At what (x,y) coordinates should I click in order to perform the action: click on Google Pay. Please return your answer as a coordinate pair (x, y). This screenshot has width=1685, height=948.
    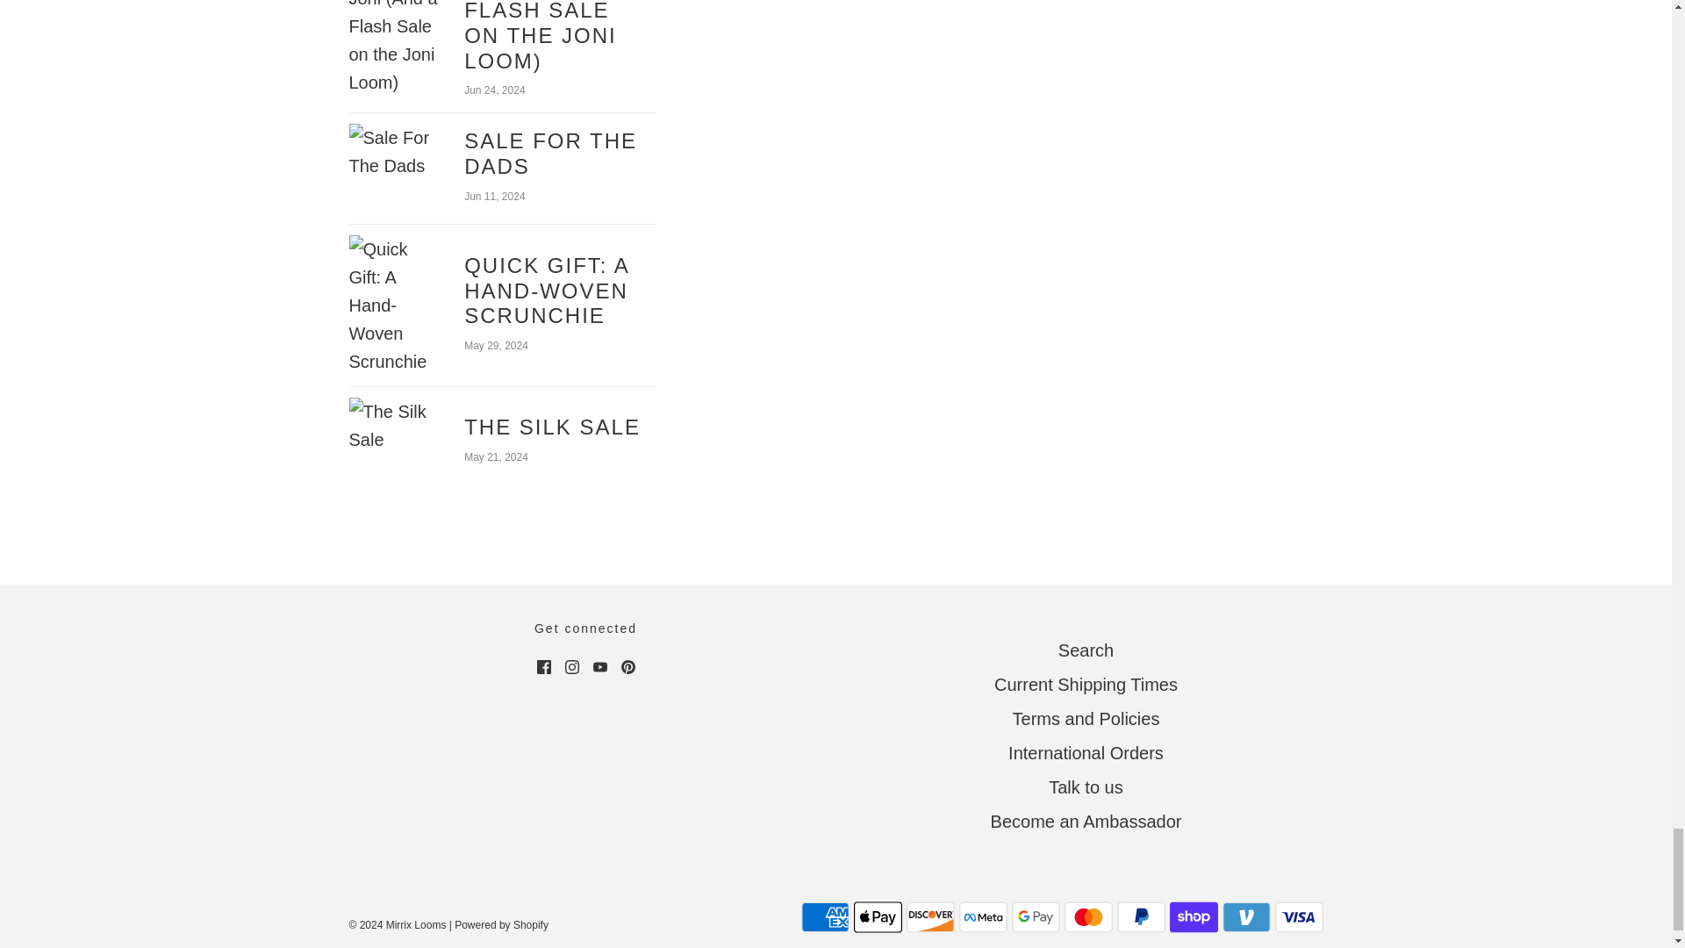
    Looking at the image, I should click on (1036, 916).